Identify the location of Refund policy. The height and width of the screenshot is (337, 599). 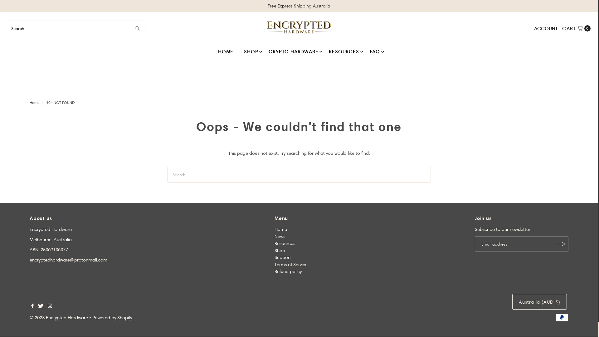
(288, 271).